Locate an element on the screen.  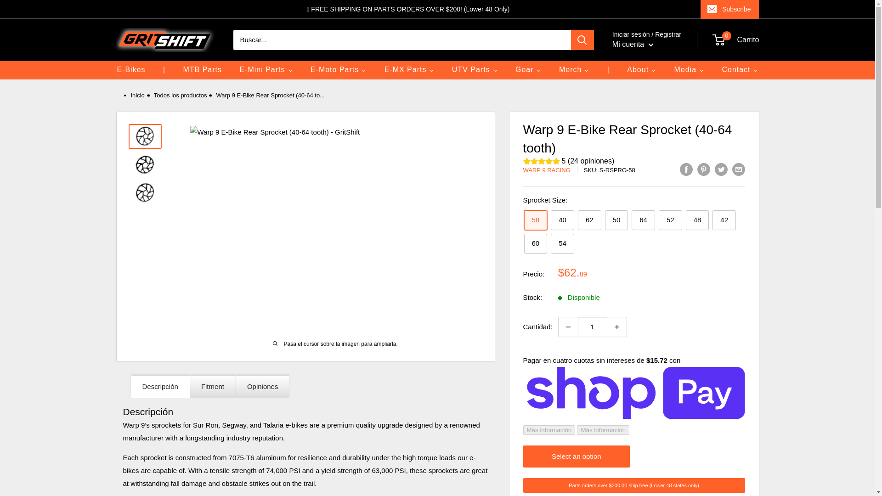
1 is located at coordinates (593, 327).